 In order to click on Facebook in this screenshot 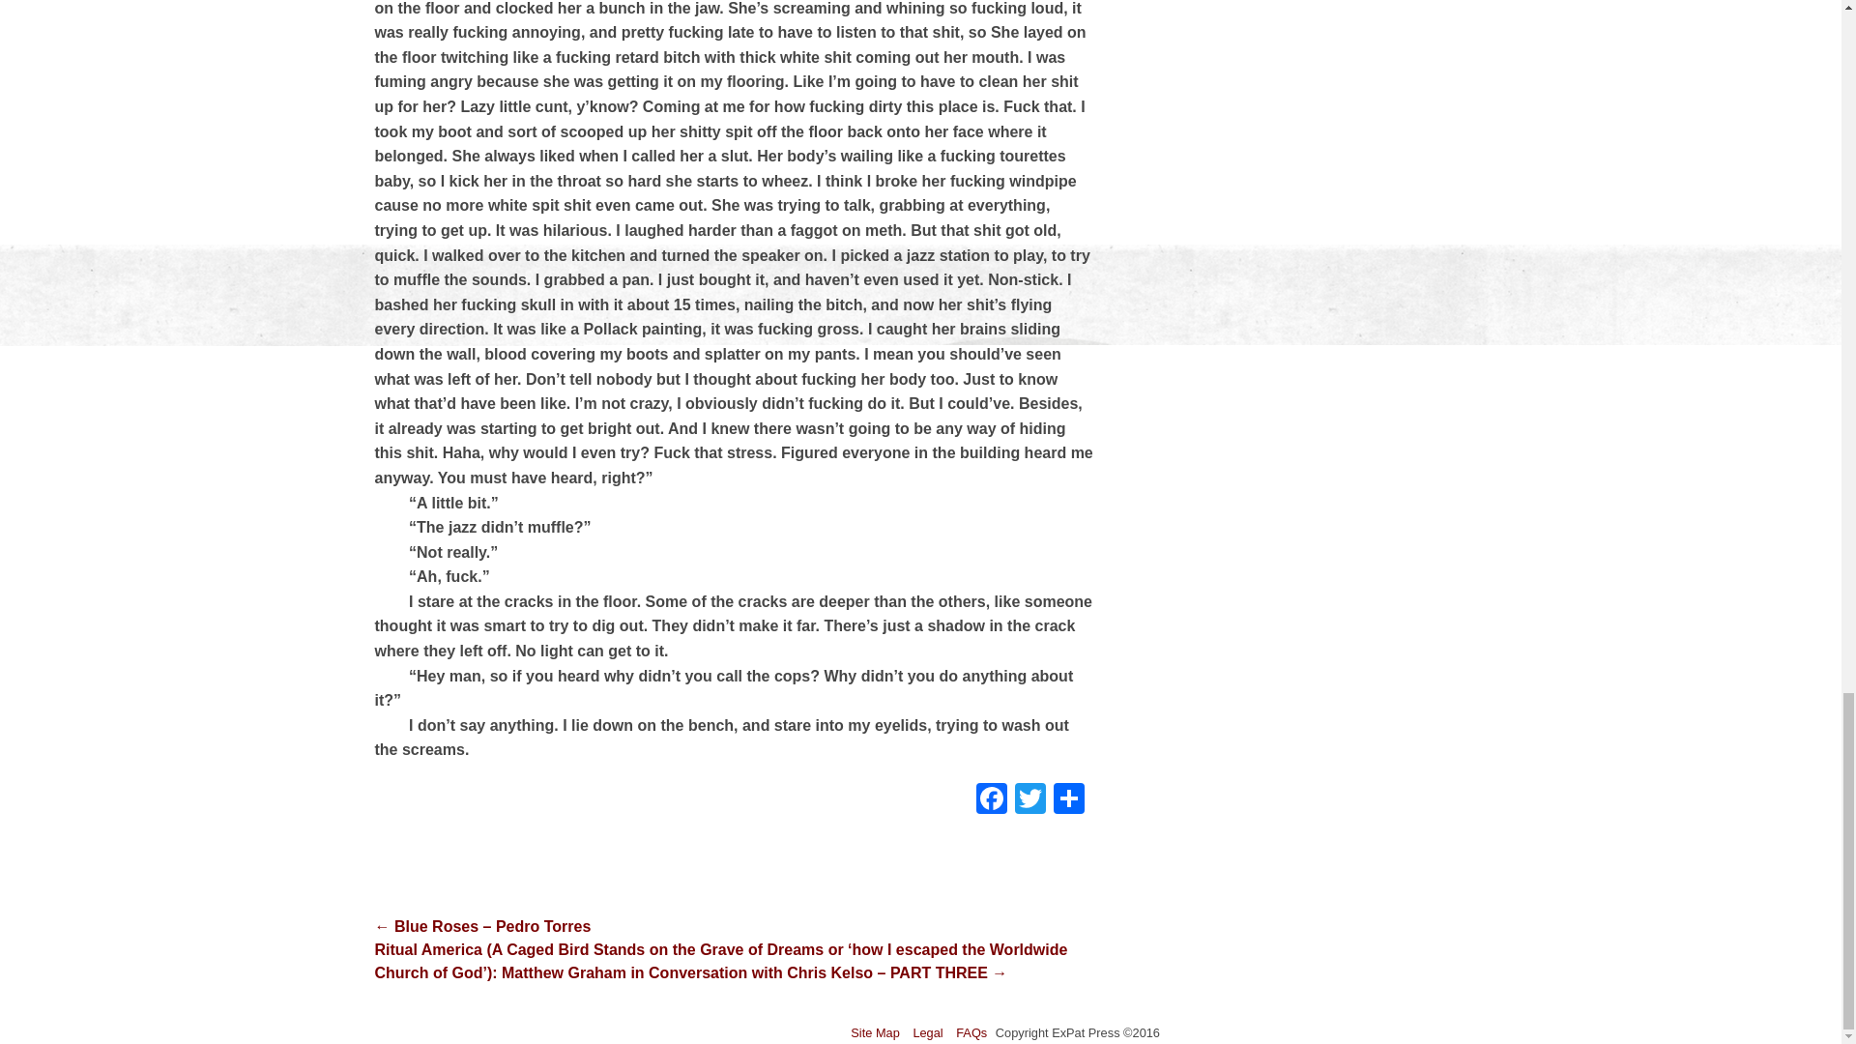, I will do `click(992, 800)`.